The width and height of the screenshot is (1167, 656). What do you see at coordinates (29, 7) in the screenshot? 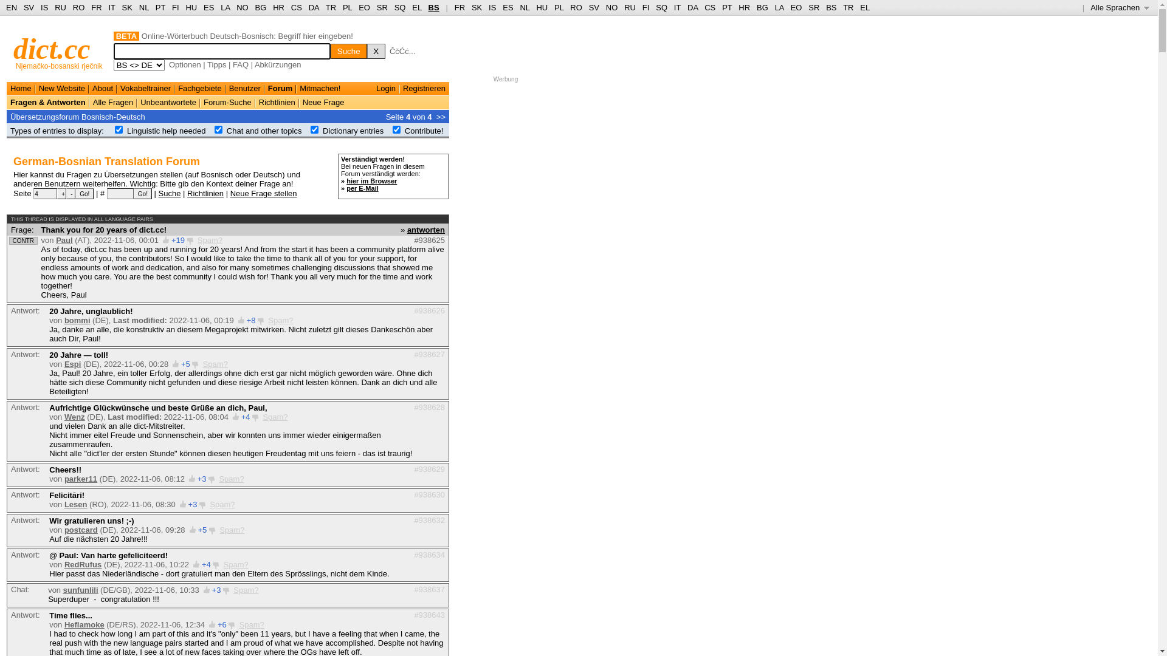
I see `SV` at bounding box center [29, 7].